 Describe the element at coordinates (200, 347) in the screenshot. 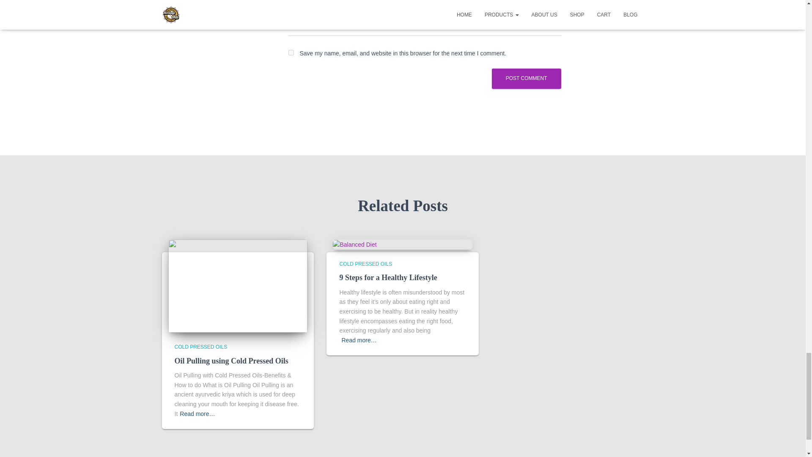

I see `COLD PRESSED OILS` at that location.